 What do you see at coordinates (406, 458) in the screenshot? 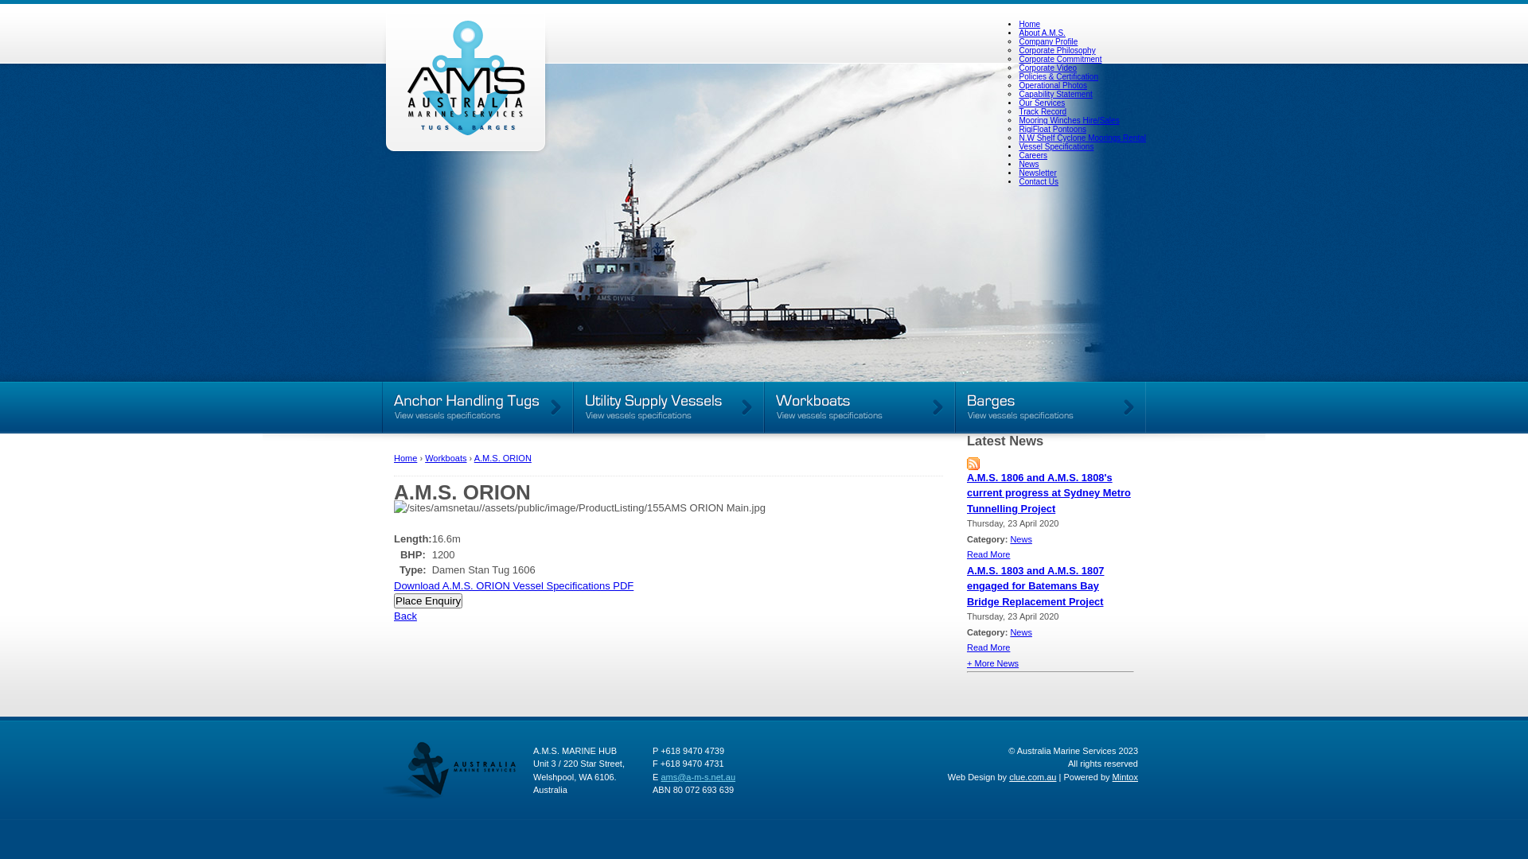
I see `Home` at bounding box center [406, 458].